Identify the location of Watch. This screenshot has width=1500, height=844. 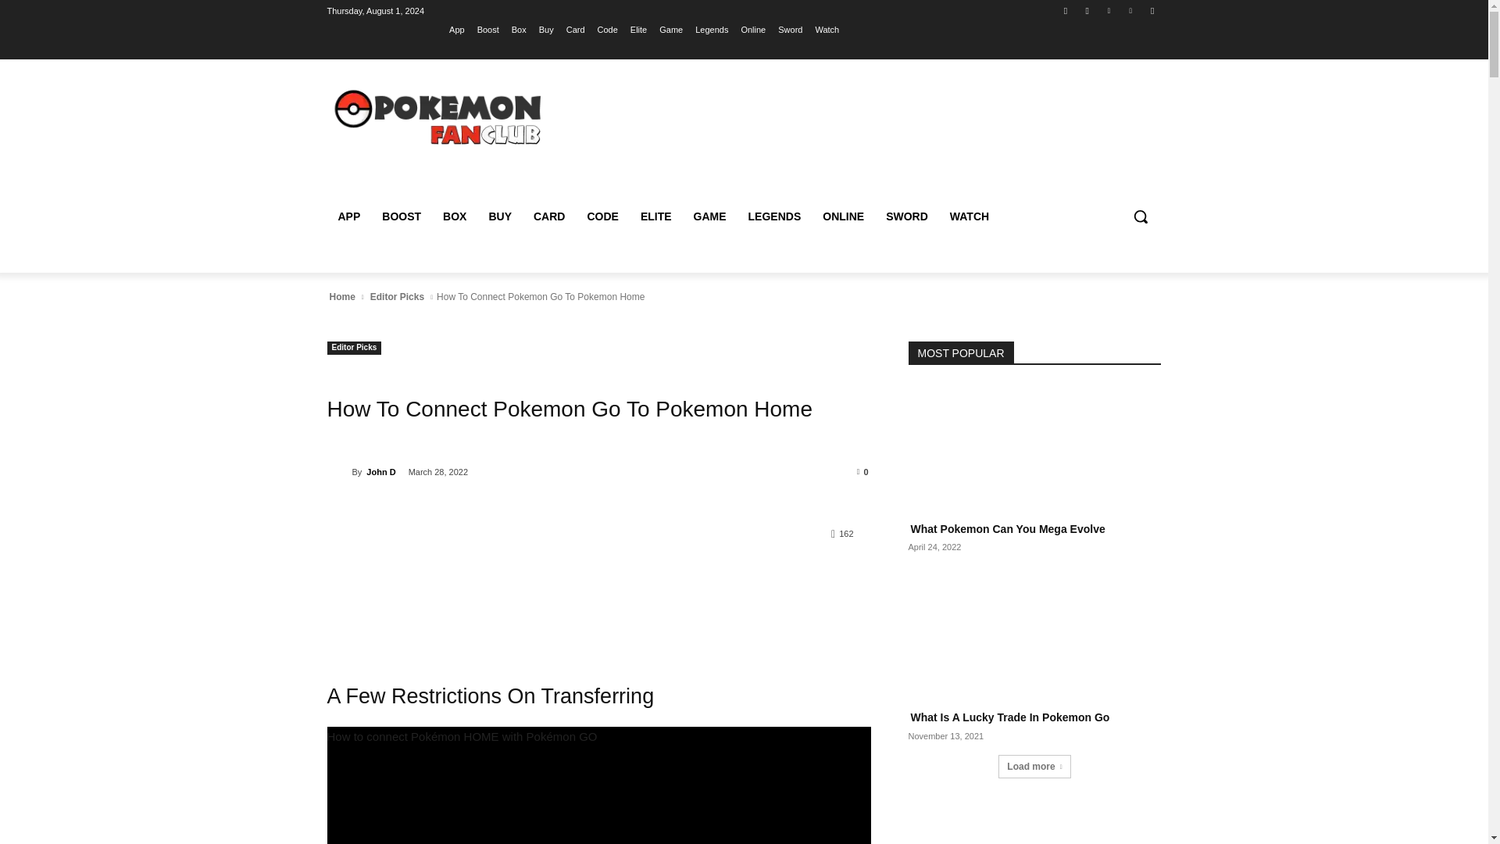
(827, 29).